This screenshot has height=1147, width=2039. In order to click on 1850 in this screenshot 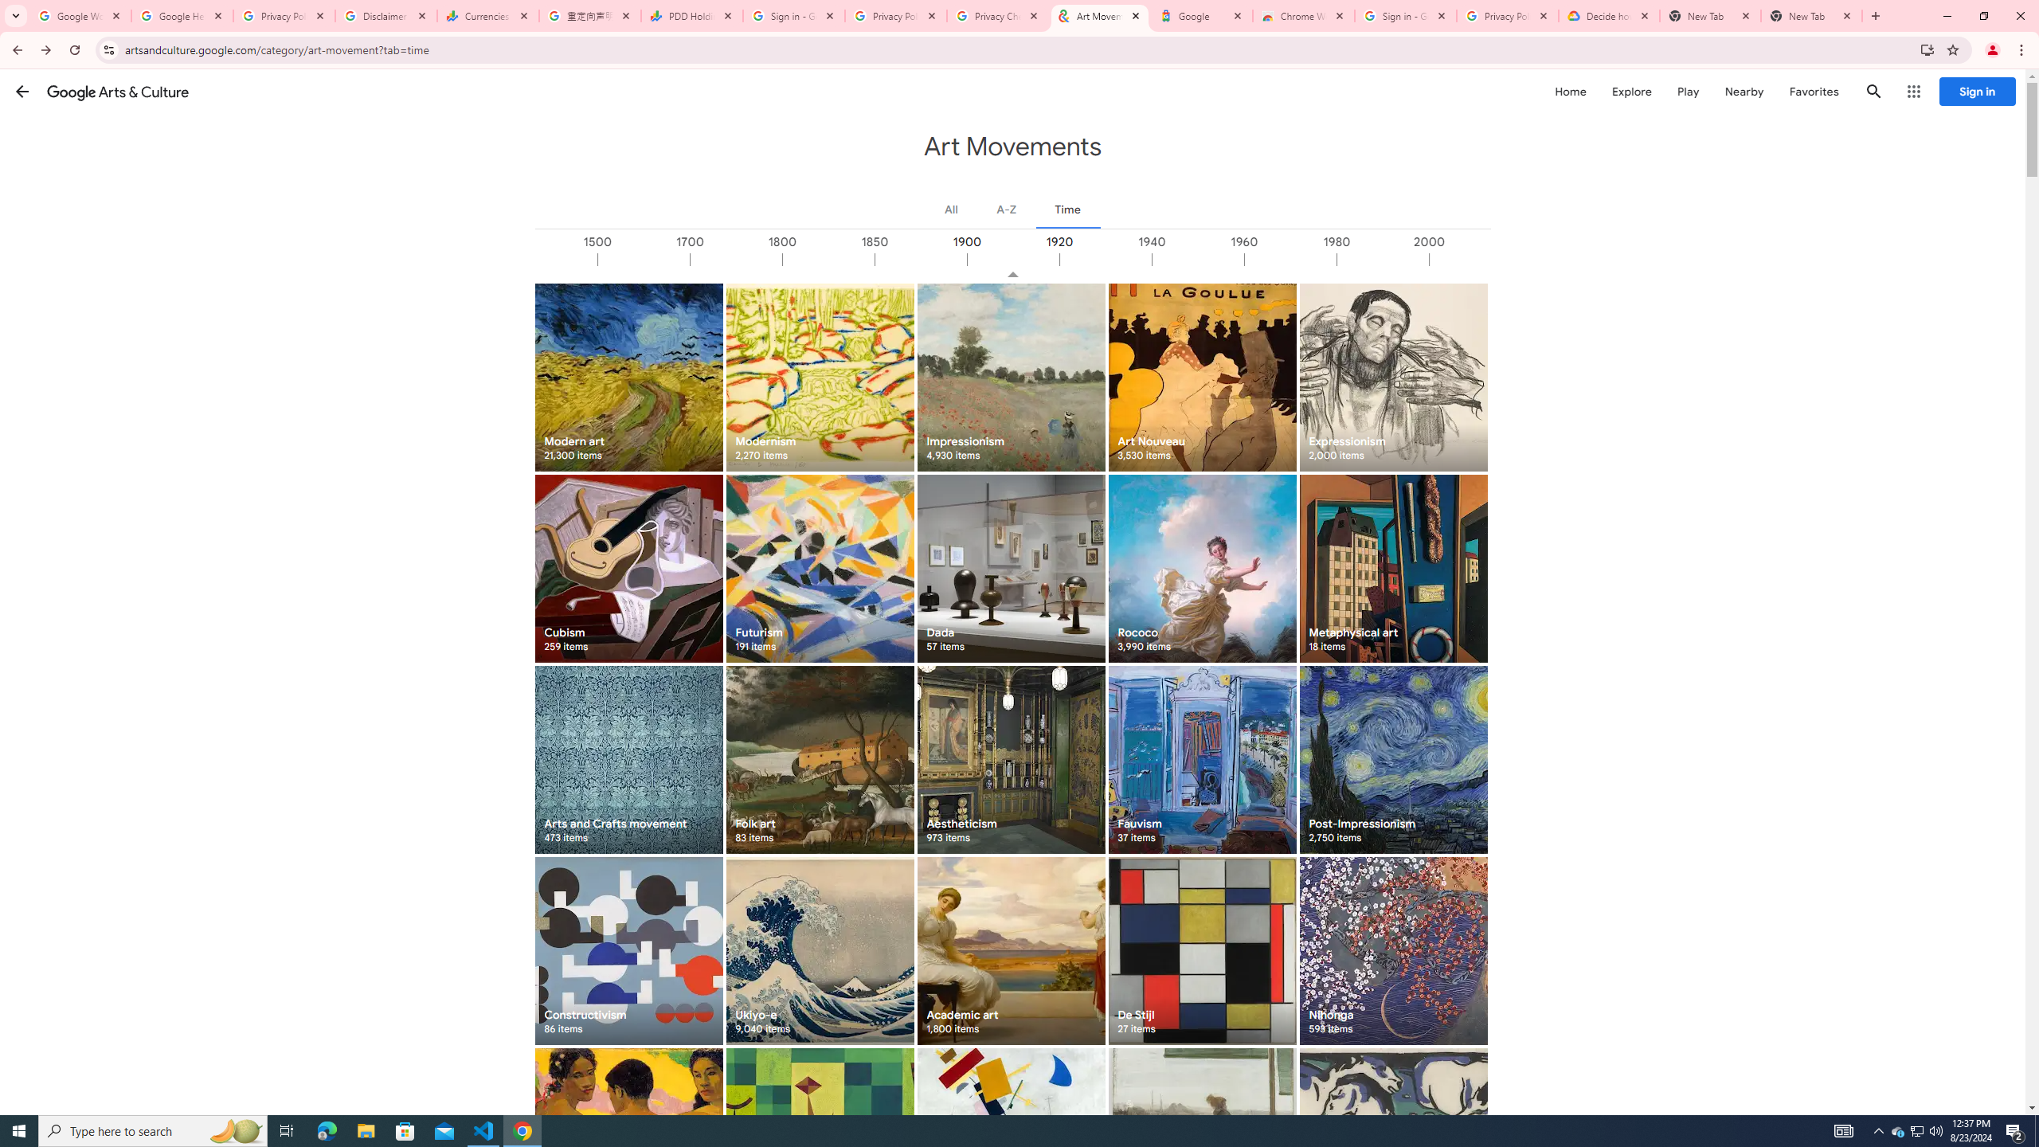, I will do `click(921, 260)`.